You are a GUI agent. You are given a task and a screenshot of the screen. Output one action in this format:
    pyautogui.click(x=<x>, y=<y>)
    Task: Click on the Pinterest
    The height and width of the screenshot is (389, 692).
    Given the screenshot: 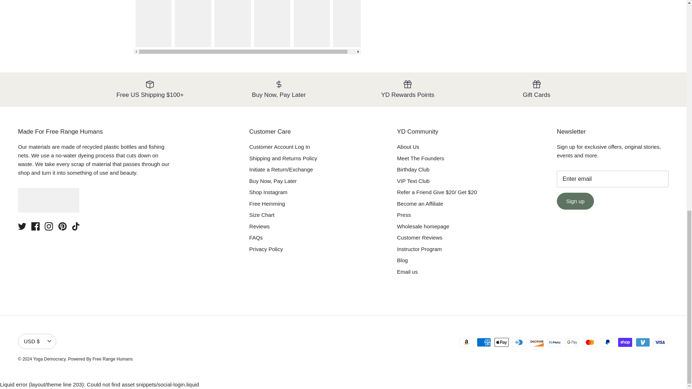 What is the action you would take?
    pyautogui.click(x=62, y=226)
    